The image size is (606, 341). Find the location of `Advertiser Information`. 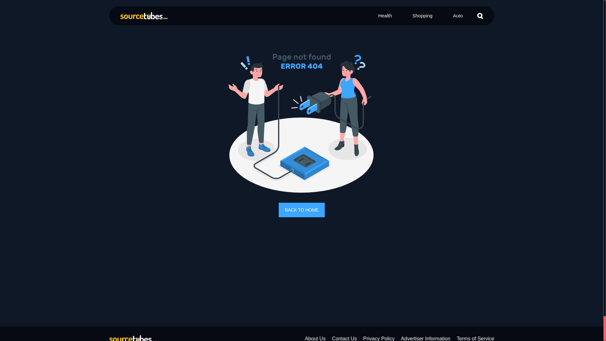

Advertiser Information is located at coordinates (425, 338).